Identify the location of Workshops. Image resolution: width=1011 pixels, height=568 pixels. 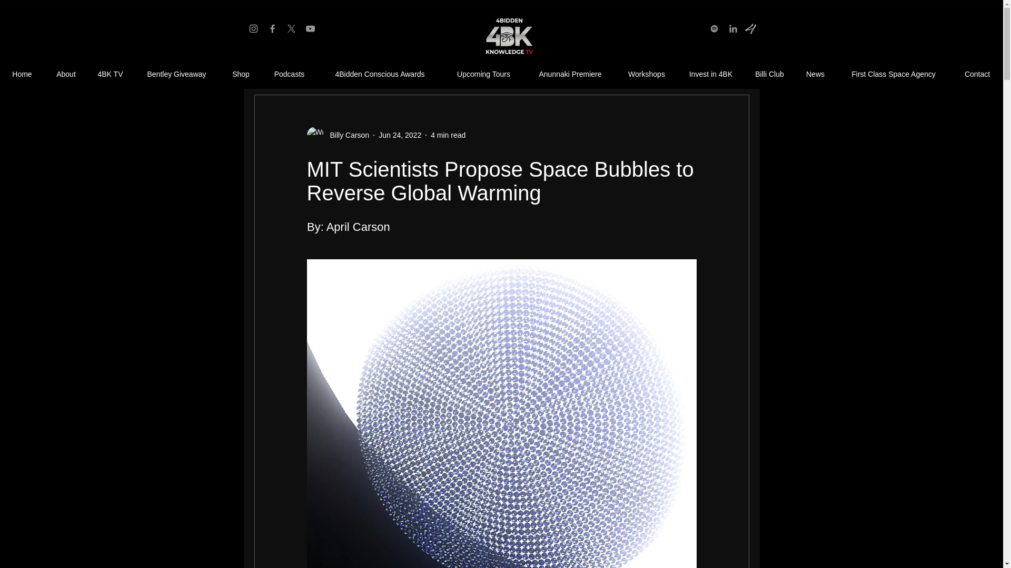
(647, 74).